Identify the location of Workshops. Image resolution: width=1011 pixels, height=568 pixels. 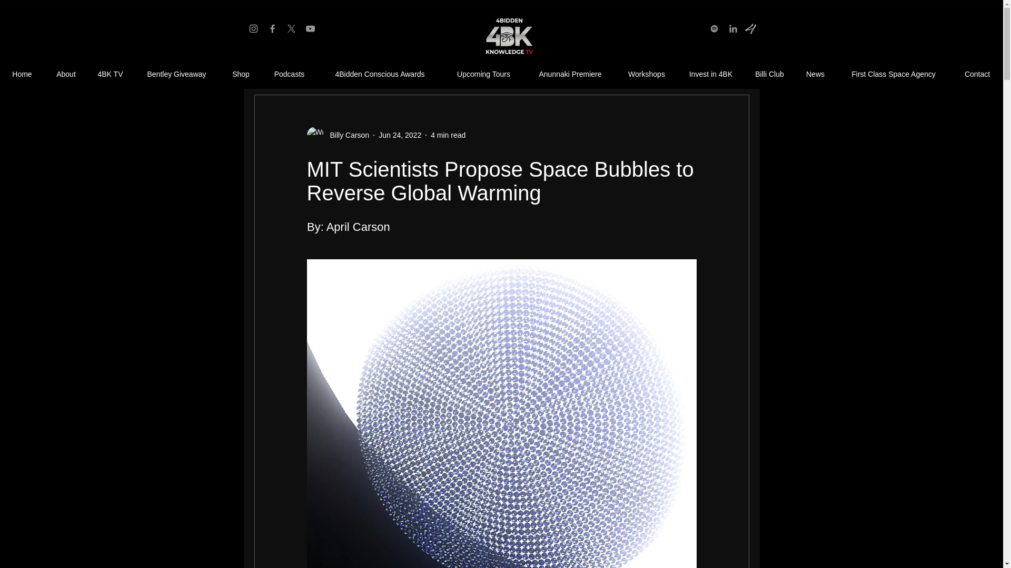
(647, 74).